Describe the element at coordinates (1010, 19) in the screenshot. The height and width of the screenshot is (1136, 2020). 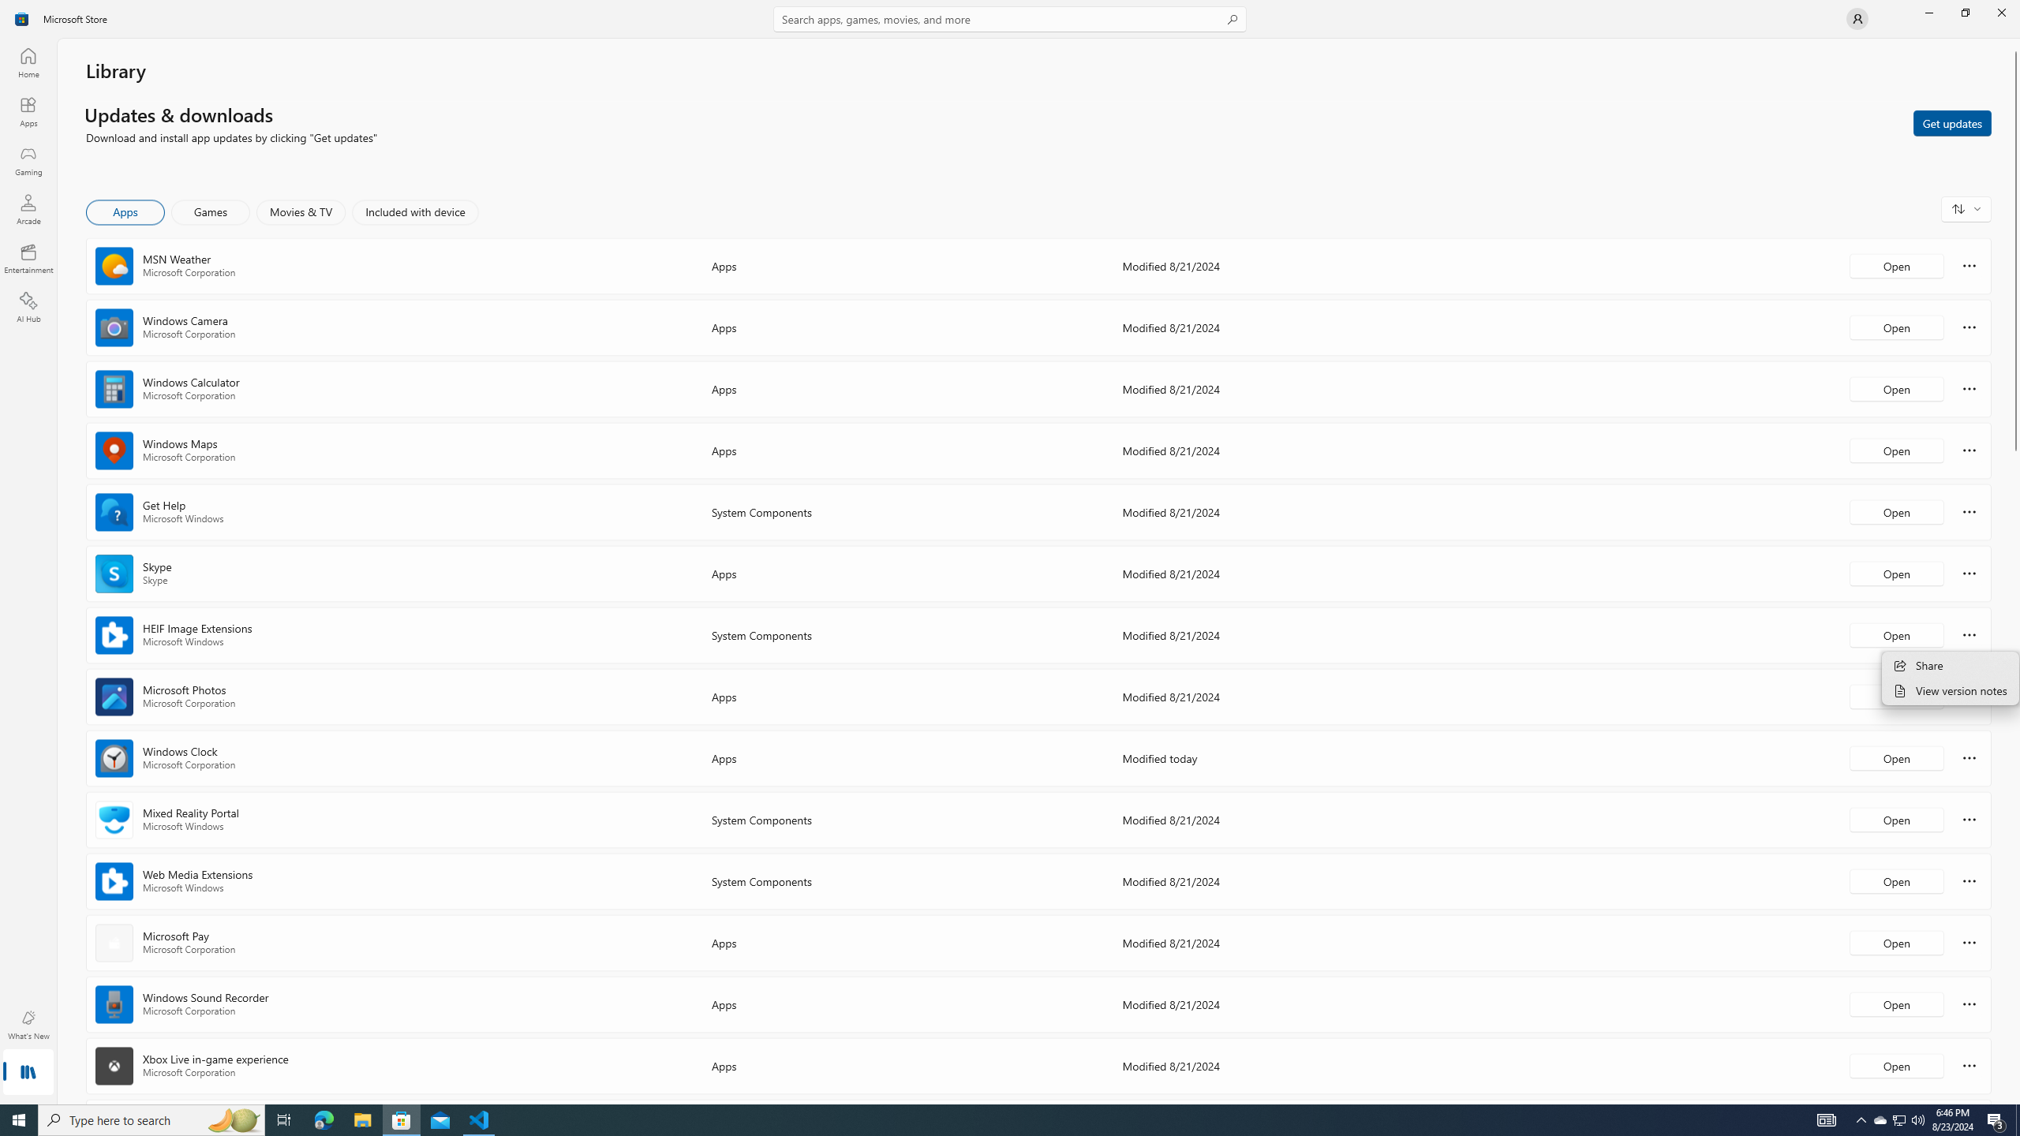
I see `Search` at that location.